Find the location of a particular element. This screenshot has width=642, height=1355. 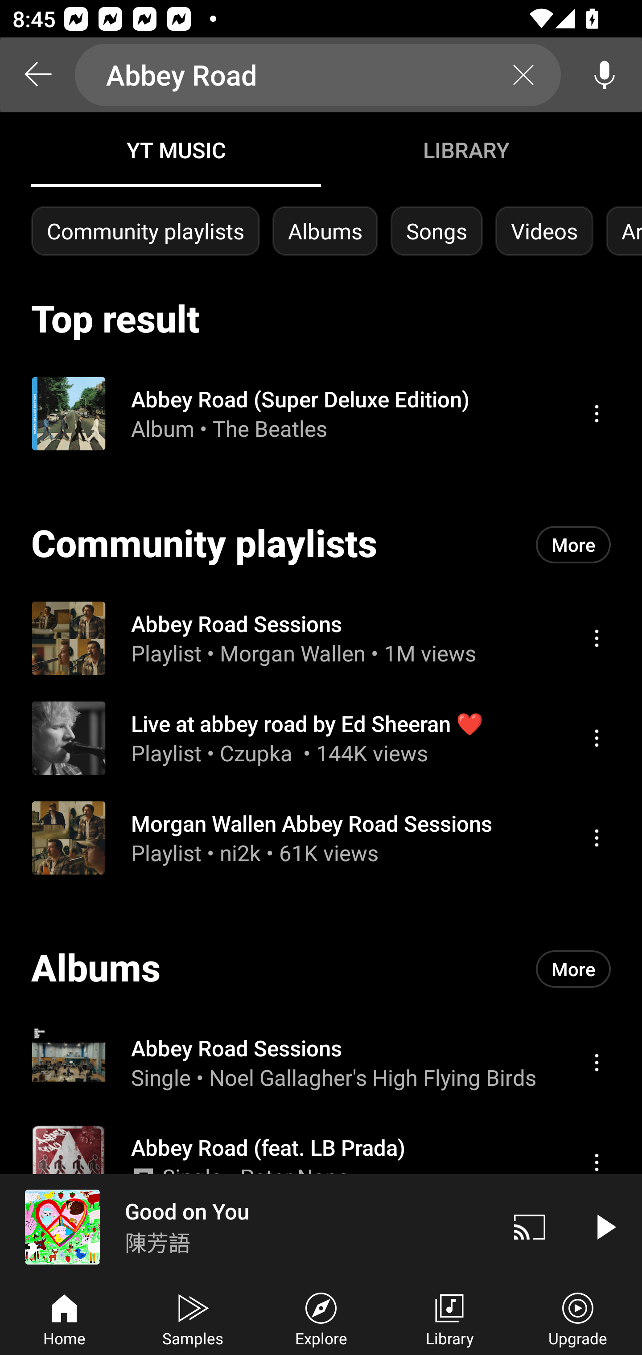

Menu is located at coordinates (597, 638).